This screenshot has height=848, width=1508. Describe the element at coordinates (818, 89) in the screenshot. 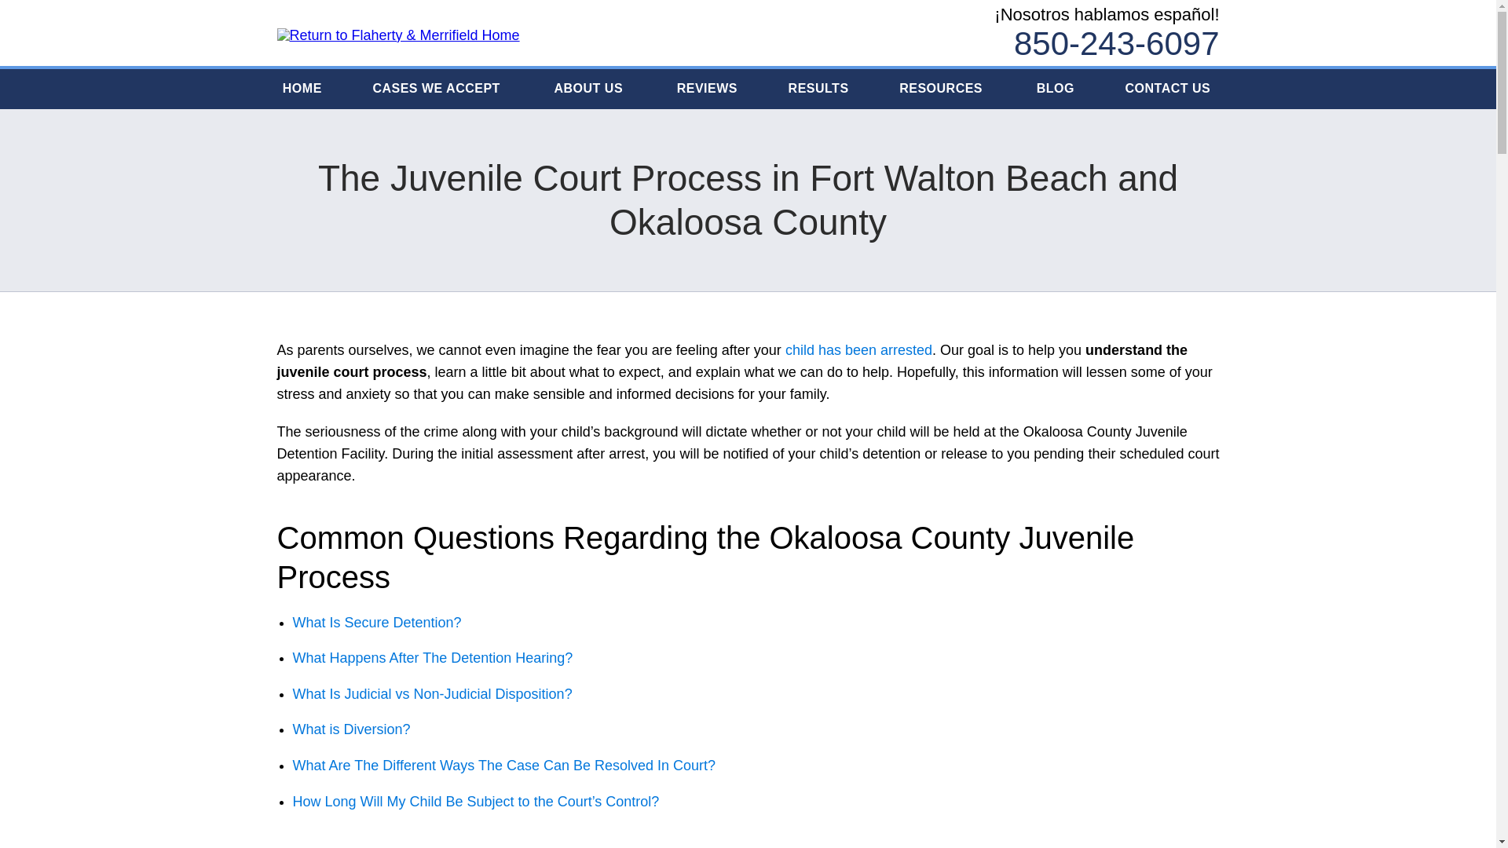

I see `RESULTS` at that location.